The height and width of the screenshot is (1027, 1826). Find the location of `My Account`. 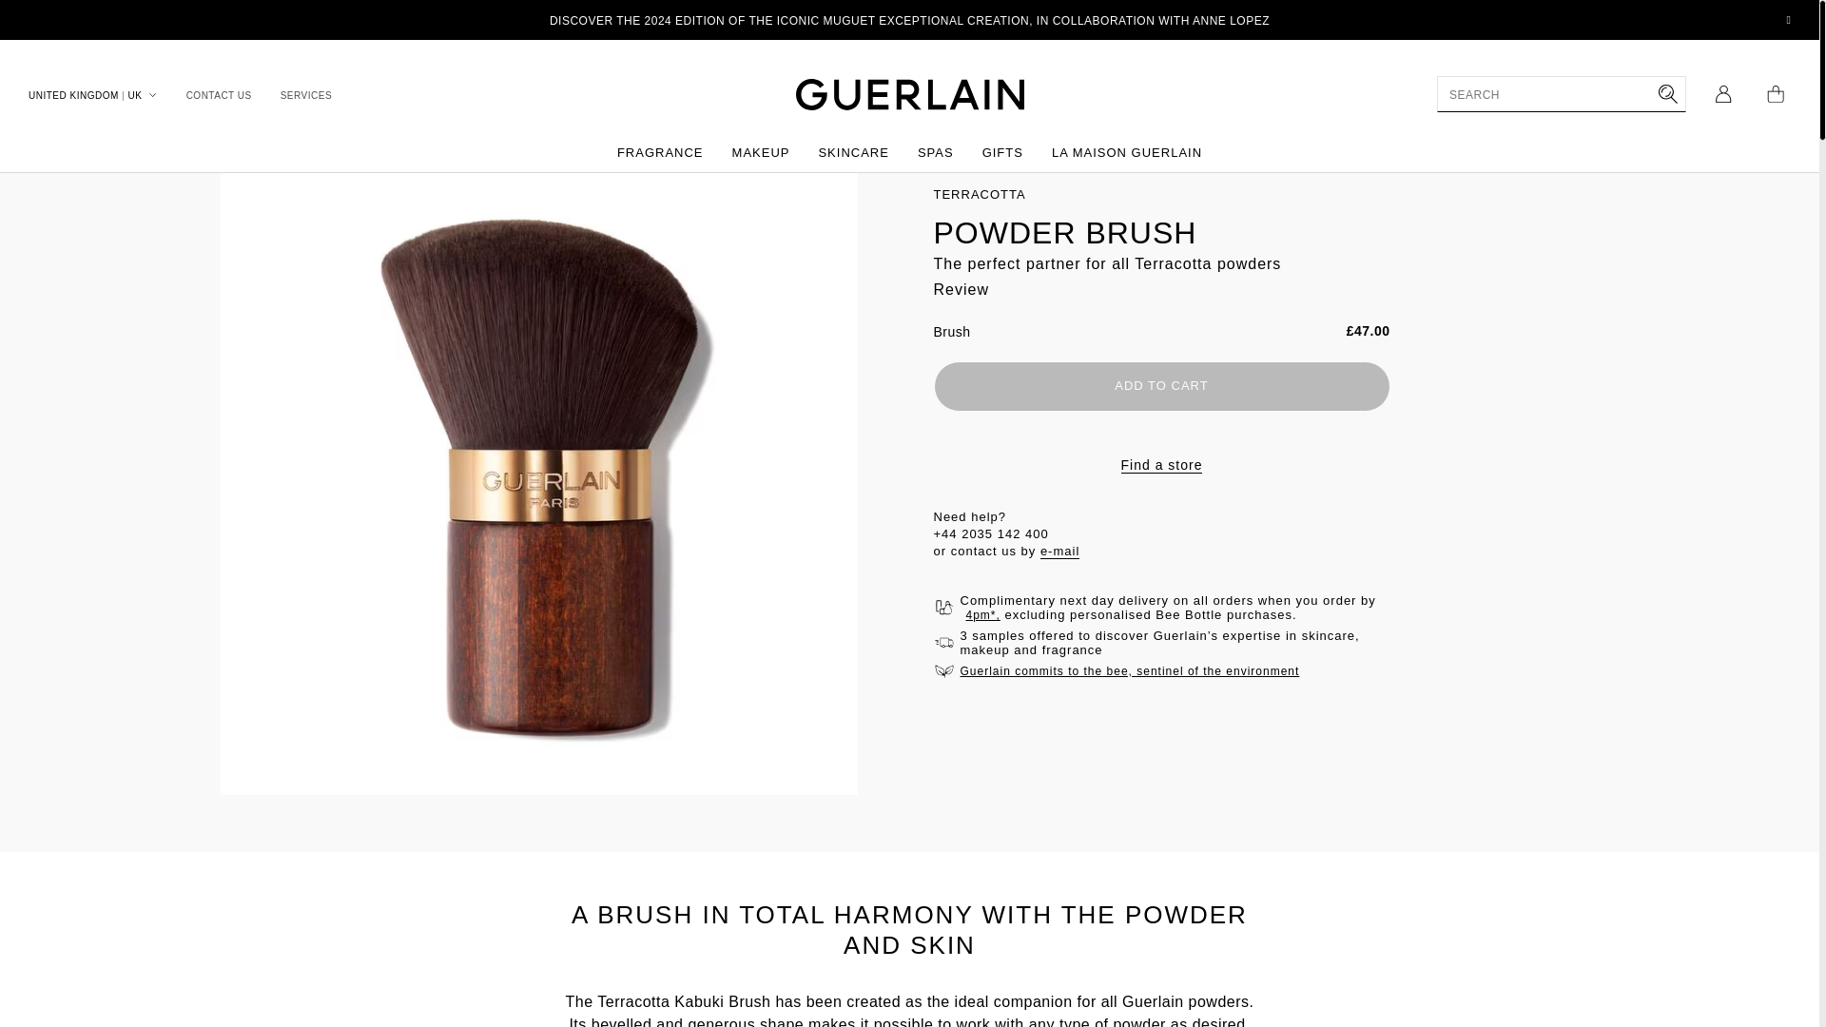

My Account is located at coordinates (1723, 93).